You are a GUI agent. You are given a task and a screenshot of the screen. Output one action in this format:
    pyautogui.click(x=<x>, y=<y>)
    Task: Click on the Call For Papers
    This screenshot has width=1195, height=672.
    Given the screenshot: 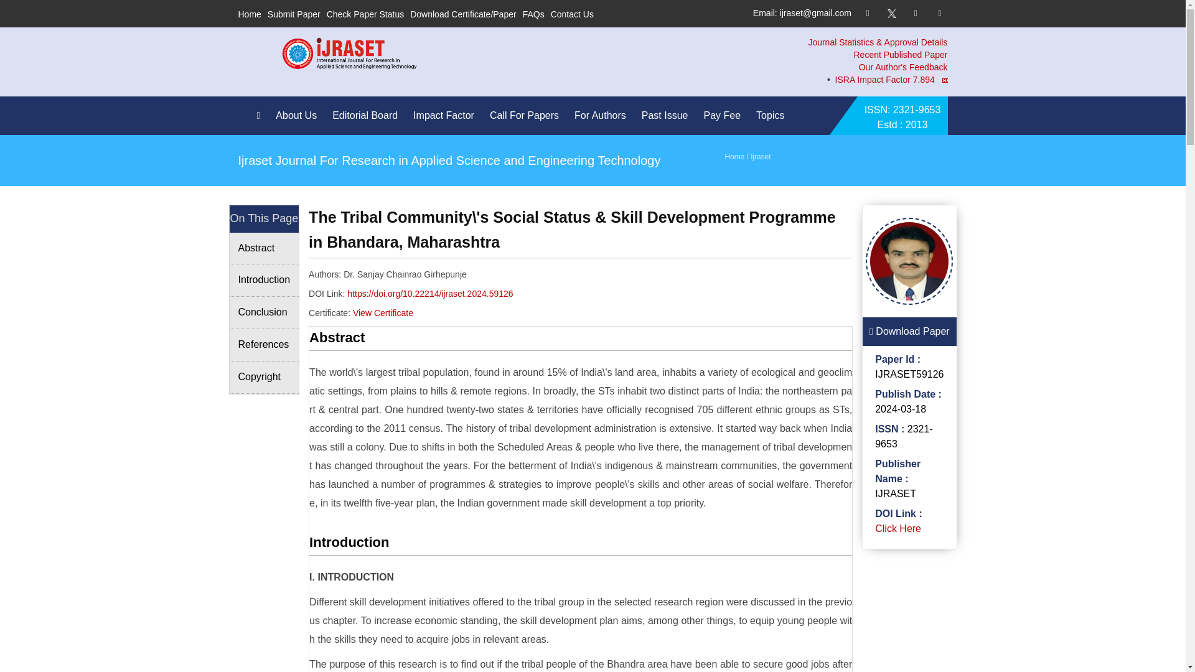 What is the action you would take?
    pyautogui.click(x=528, y=116)
    